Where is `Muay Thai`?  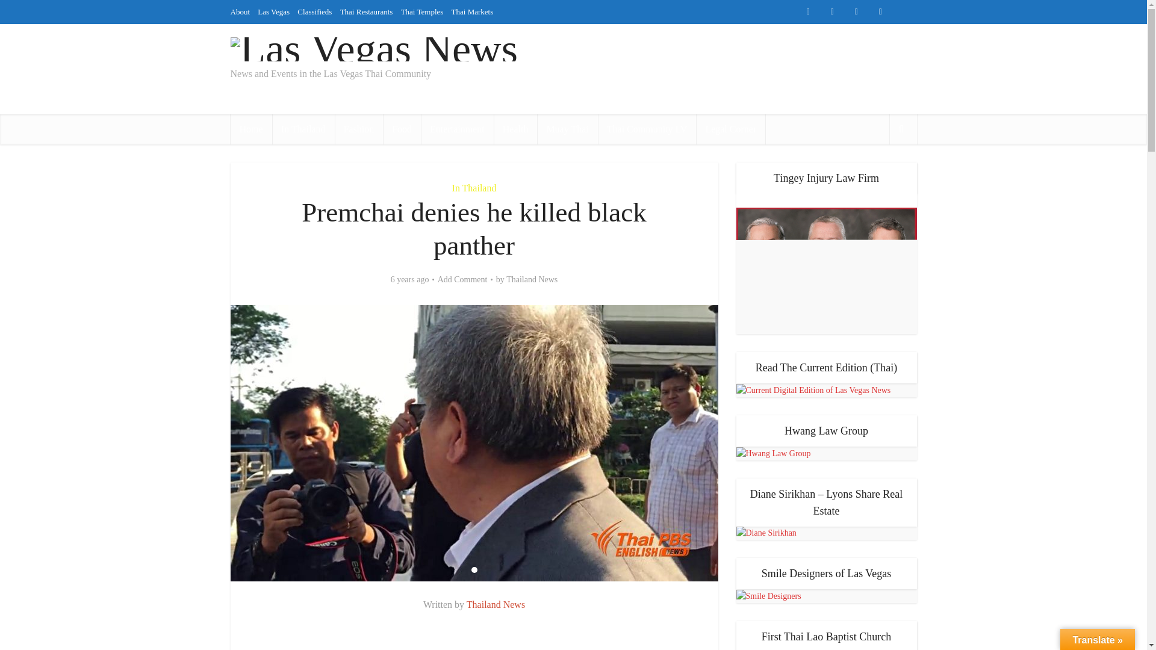
Muay Thai is located at coordinates (567, 129).